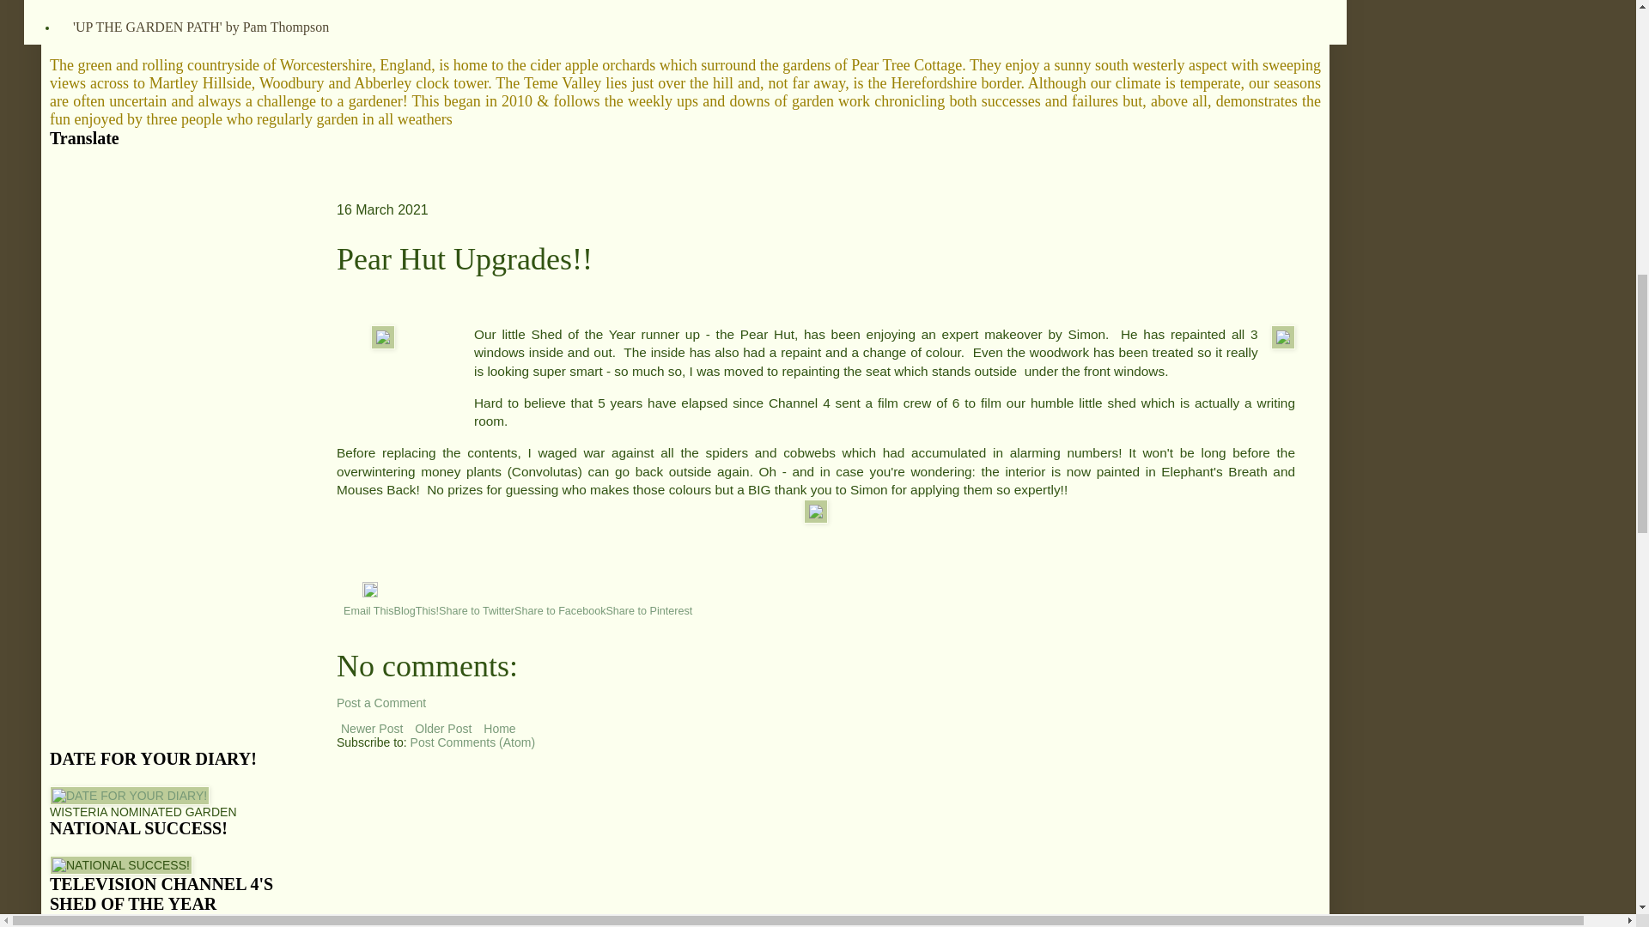 This screenshot has height=927, width=1649. Describe the element at coordinates (210, 5) in the screenshot. I see `THE WORLD'S MOST RECYCLED GARDEN!` at that location.